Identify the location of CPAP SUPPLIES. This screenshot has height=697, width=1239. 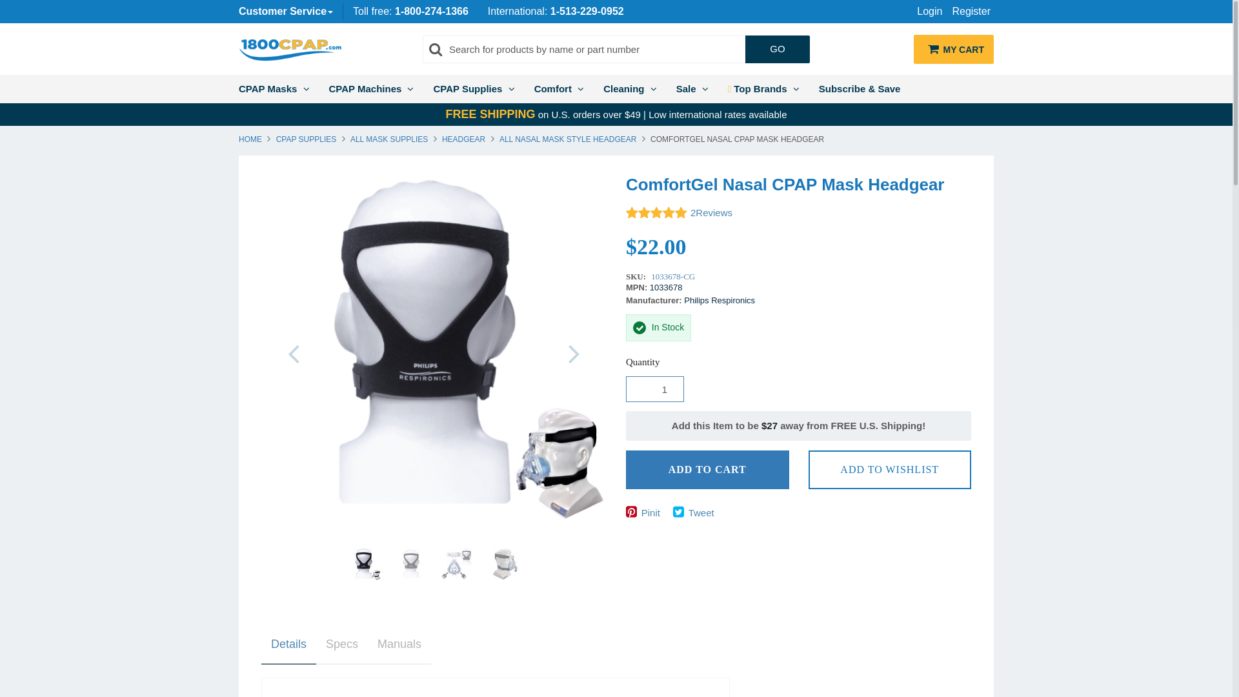
(306, 139).